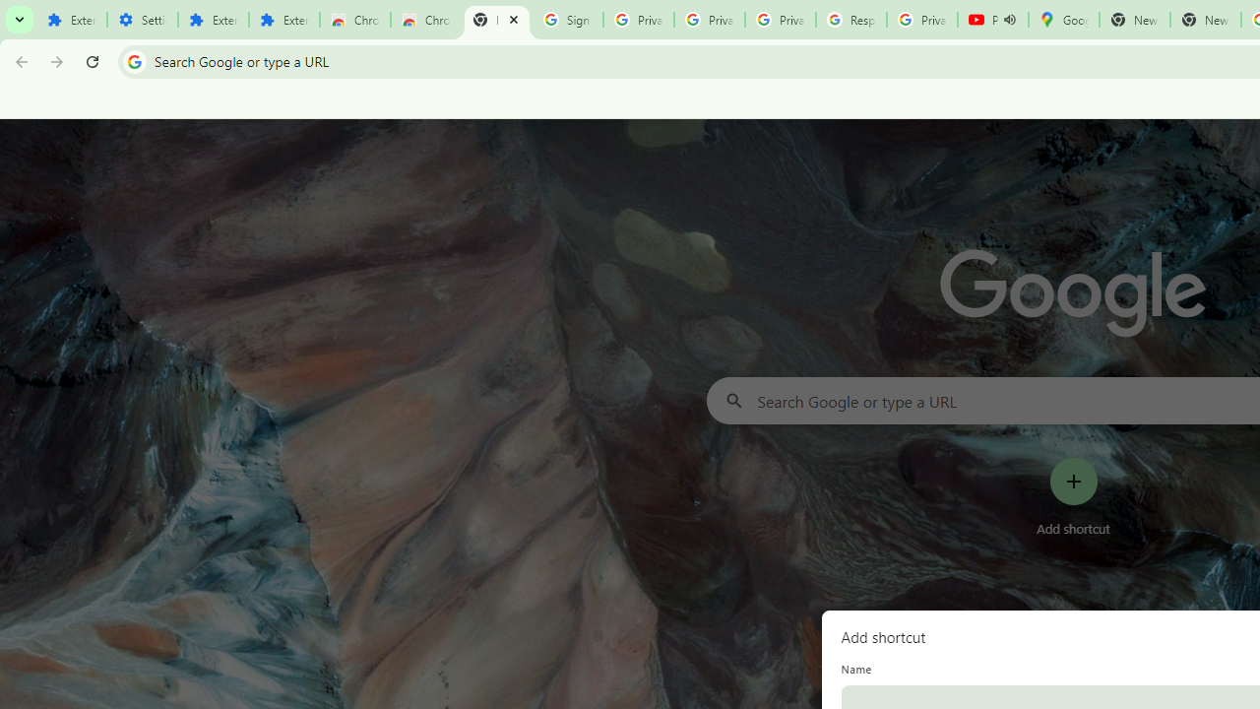  What do you see at coordinates (992, 20) in the screenshot?
I see `Personalized AI for you | Gemini - YouTube - Audio playing` at bounding box center [992, 20].